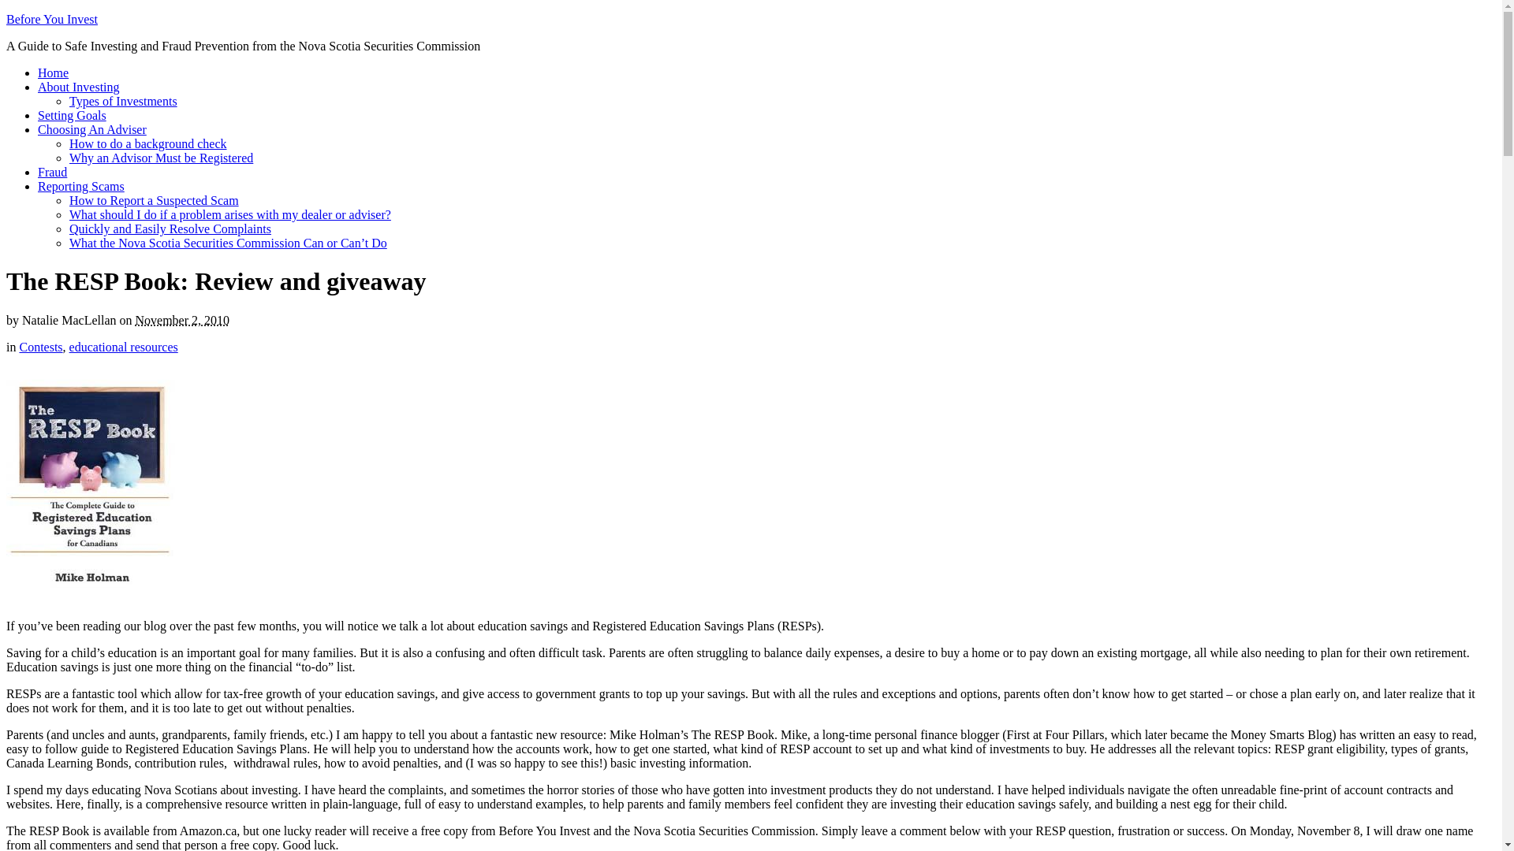 Image resolution: width=1514 pixels, height=851 pixels. I want to click on Home, so click(54, 72).